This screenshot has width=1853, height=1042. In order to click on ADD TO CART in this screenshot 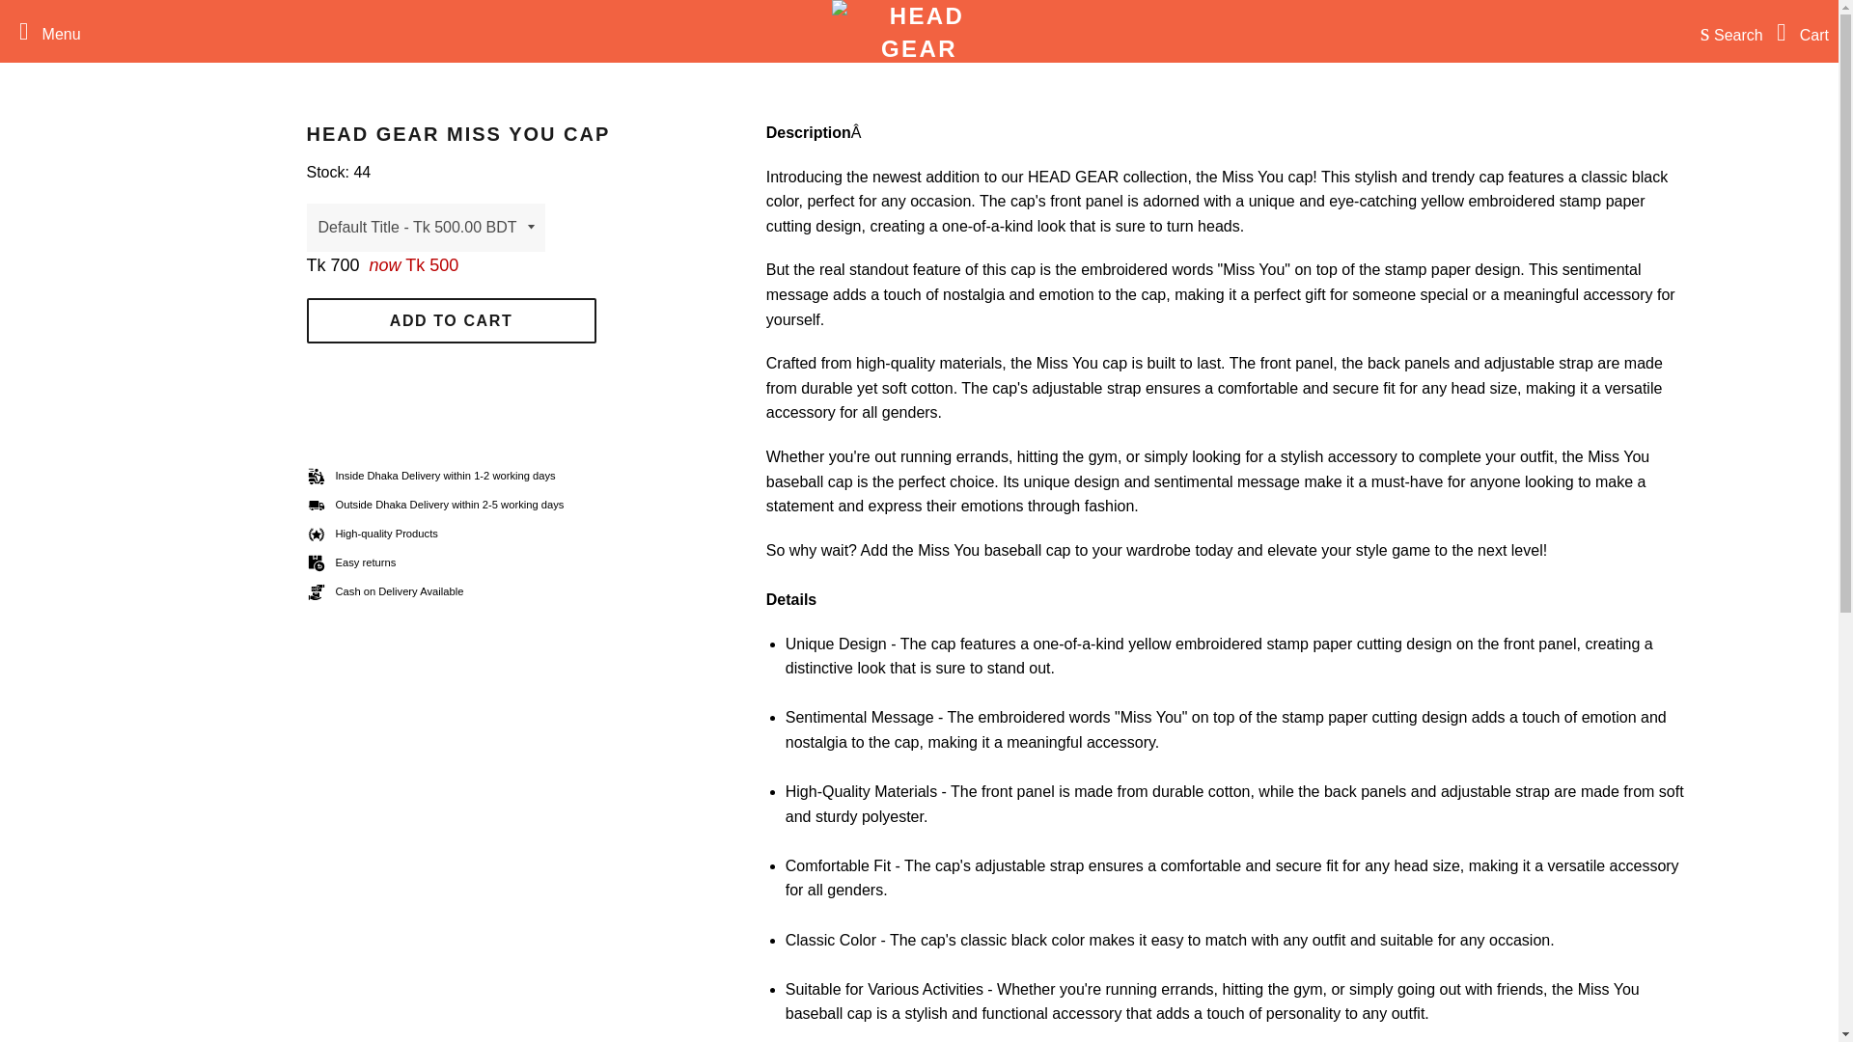, I will do `click(452, 320)`.